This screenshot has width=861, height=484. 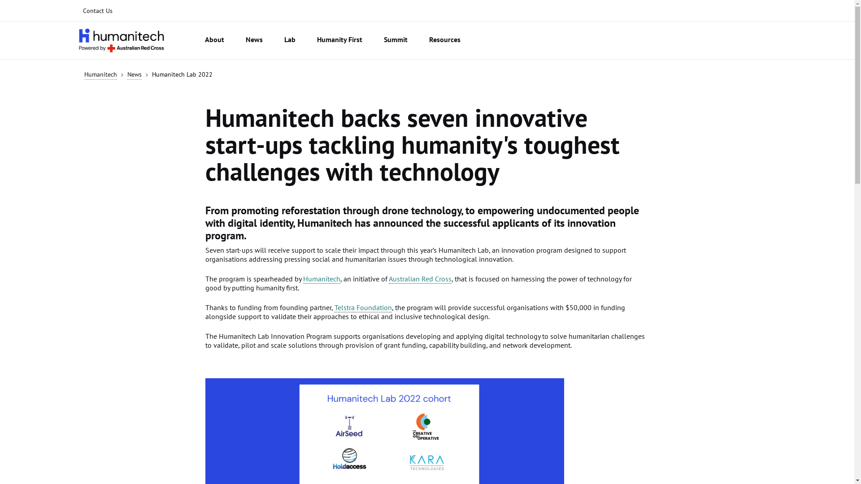 I want to click on Contact Us, so click(x=97, y=11).